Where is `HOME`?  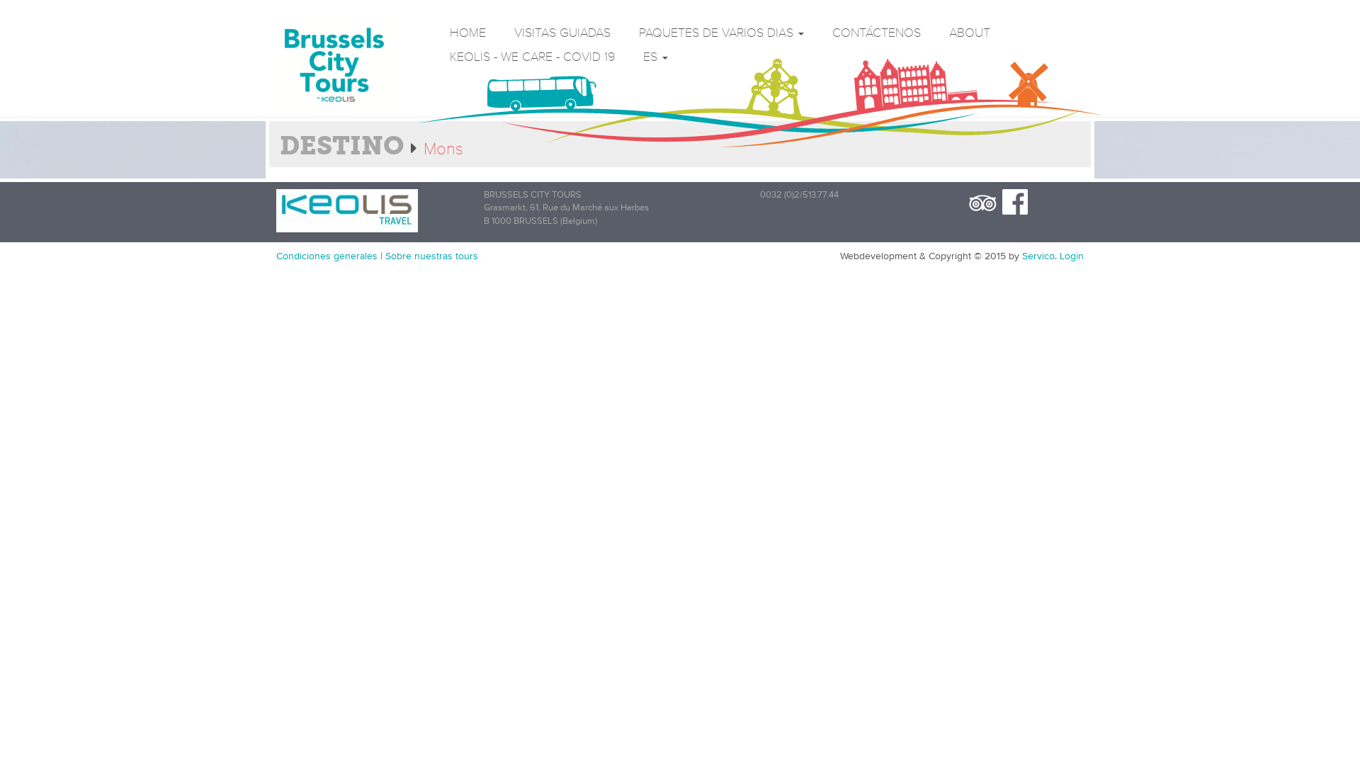 HOME is located at coordinates (467, 33).